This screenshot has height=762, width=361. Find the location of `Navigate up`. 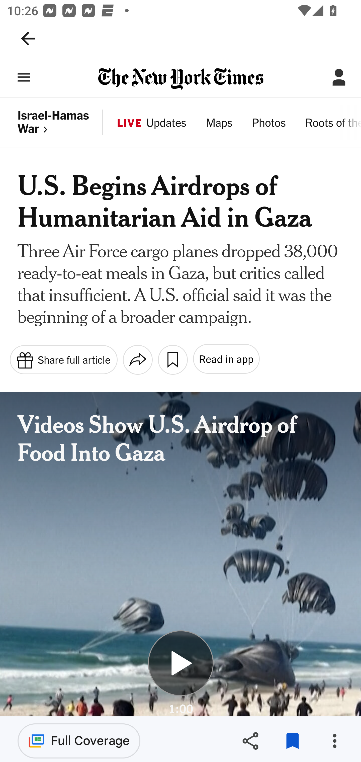

Navigate up is located at coordinates (28, 39).